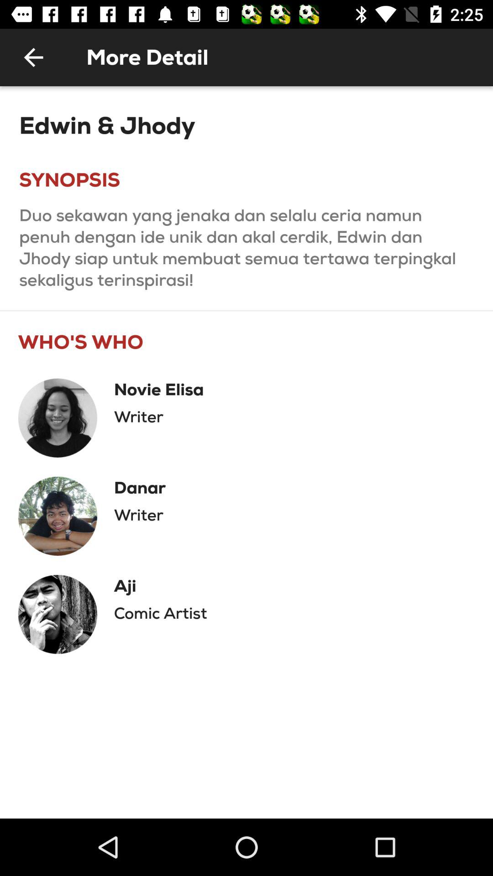 Image resolution: width=493 pixels, height=876 pixels. What do you see at coordinates (33, 57) in the screenshot?
I see `click icon above edwin & jhody item` at bounding box center [33, 57].